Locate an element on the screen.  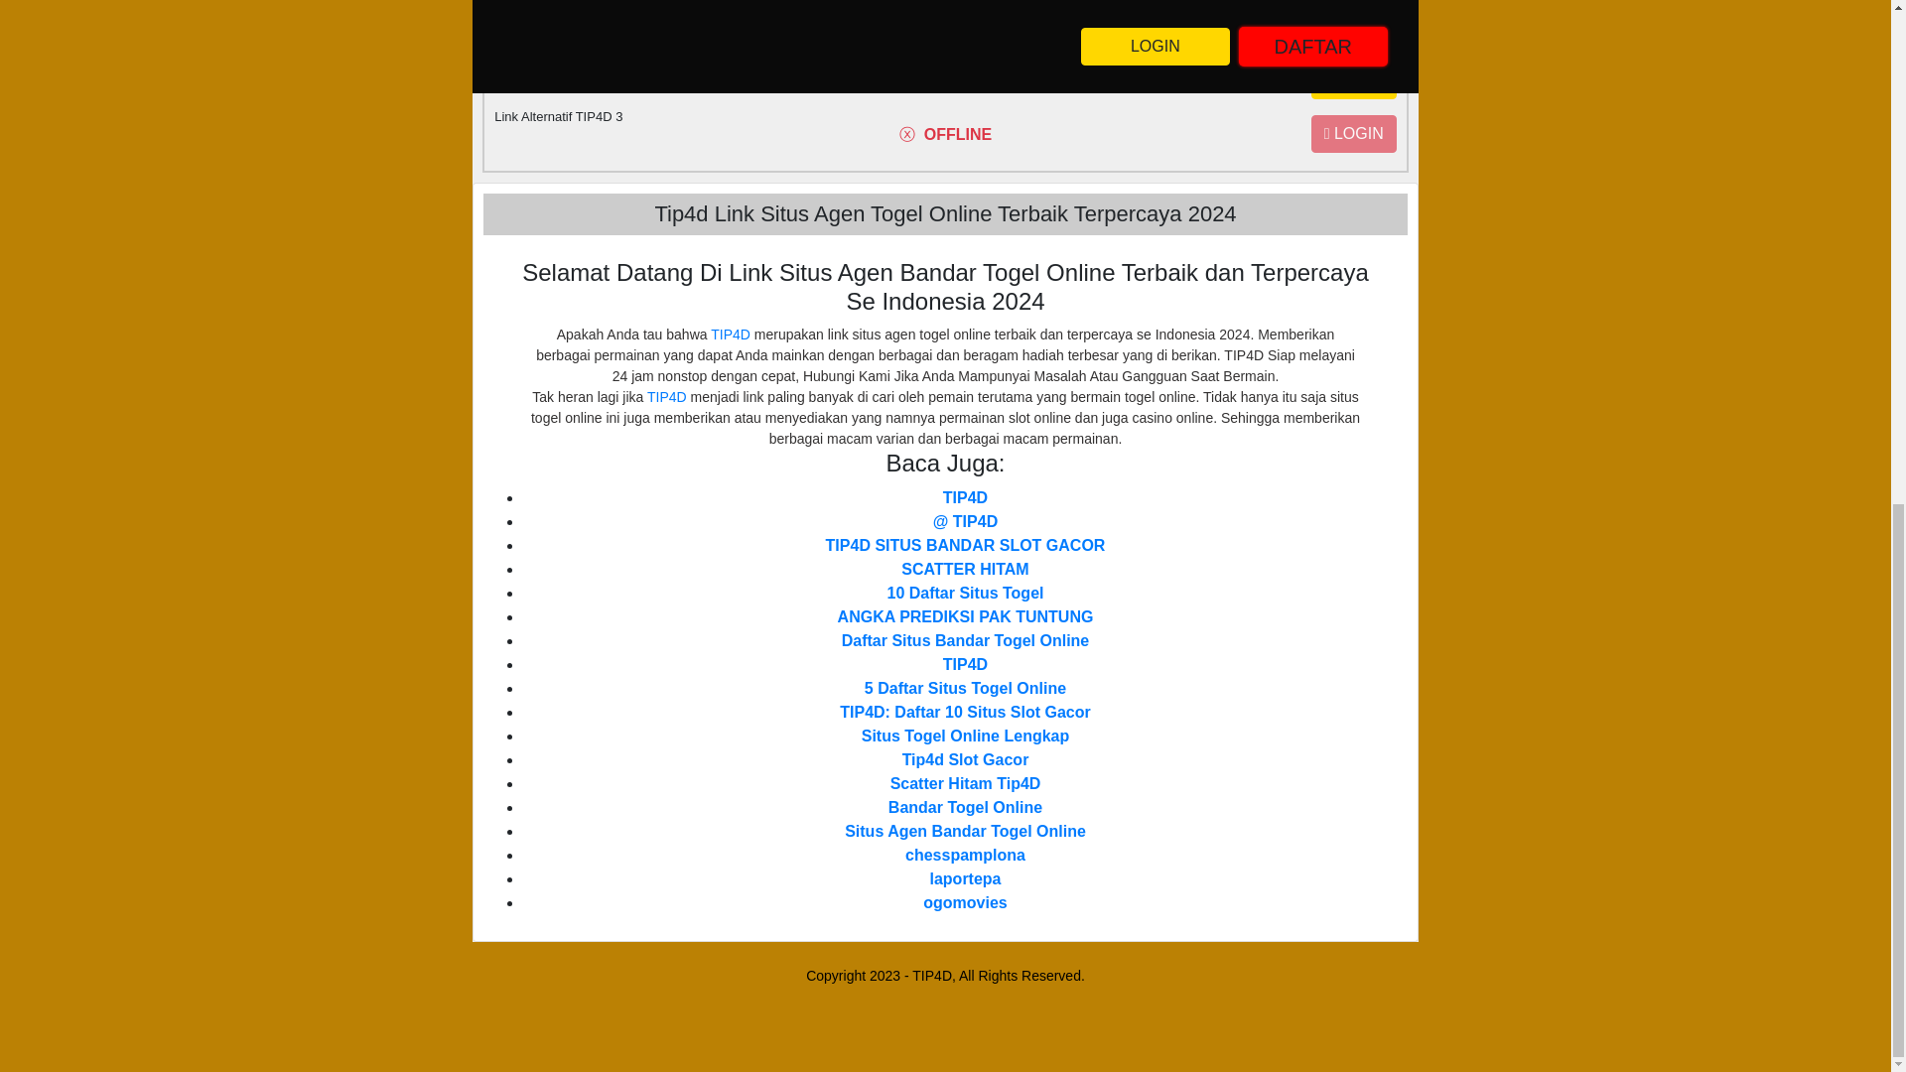
SCATTER HITAM is located at coordinates (965, 569).